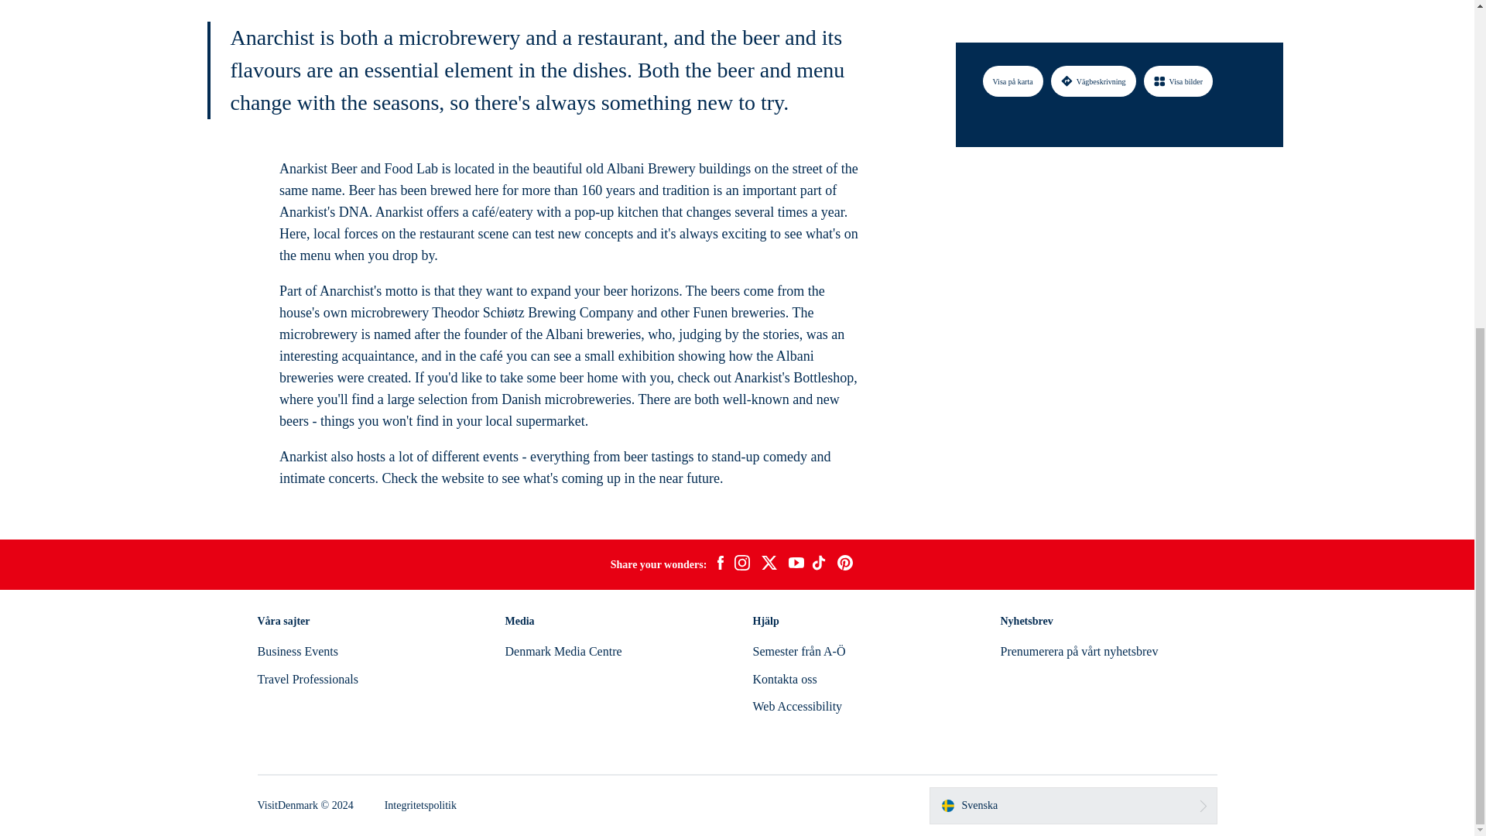  Describe the element at coordinates (420, 805) in the screenshot. I see `Integritetspolitik` at that location.